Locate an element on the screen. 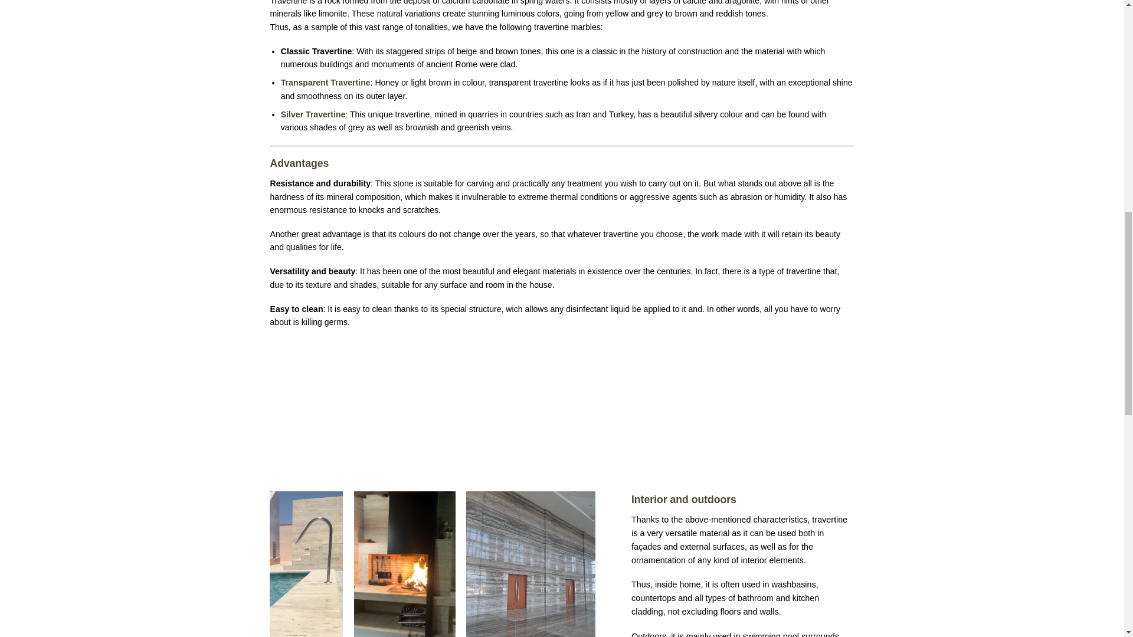 The height and width of the screenshot is (637, 1133). Transparent Travertine is located at coordinates (326, 82).